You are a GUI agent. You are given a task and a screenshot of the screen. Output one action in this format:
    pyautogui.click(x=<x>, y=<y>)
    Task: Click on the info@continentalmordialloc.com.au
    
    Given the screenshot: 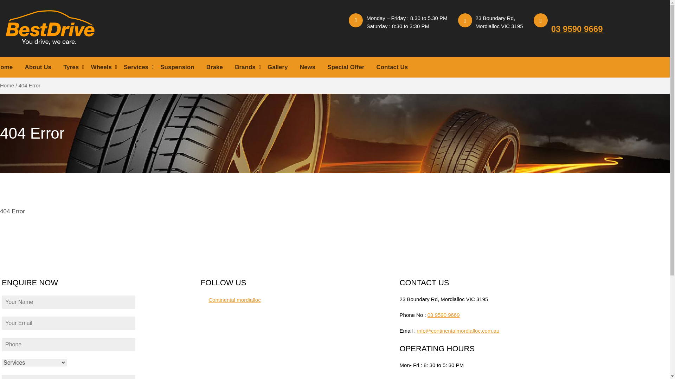 What is the action you would take?
    pyautogui.click(x=458, y=331)
    